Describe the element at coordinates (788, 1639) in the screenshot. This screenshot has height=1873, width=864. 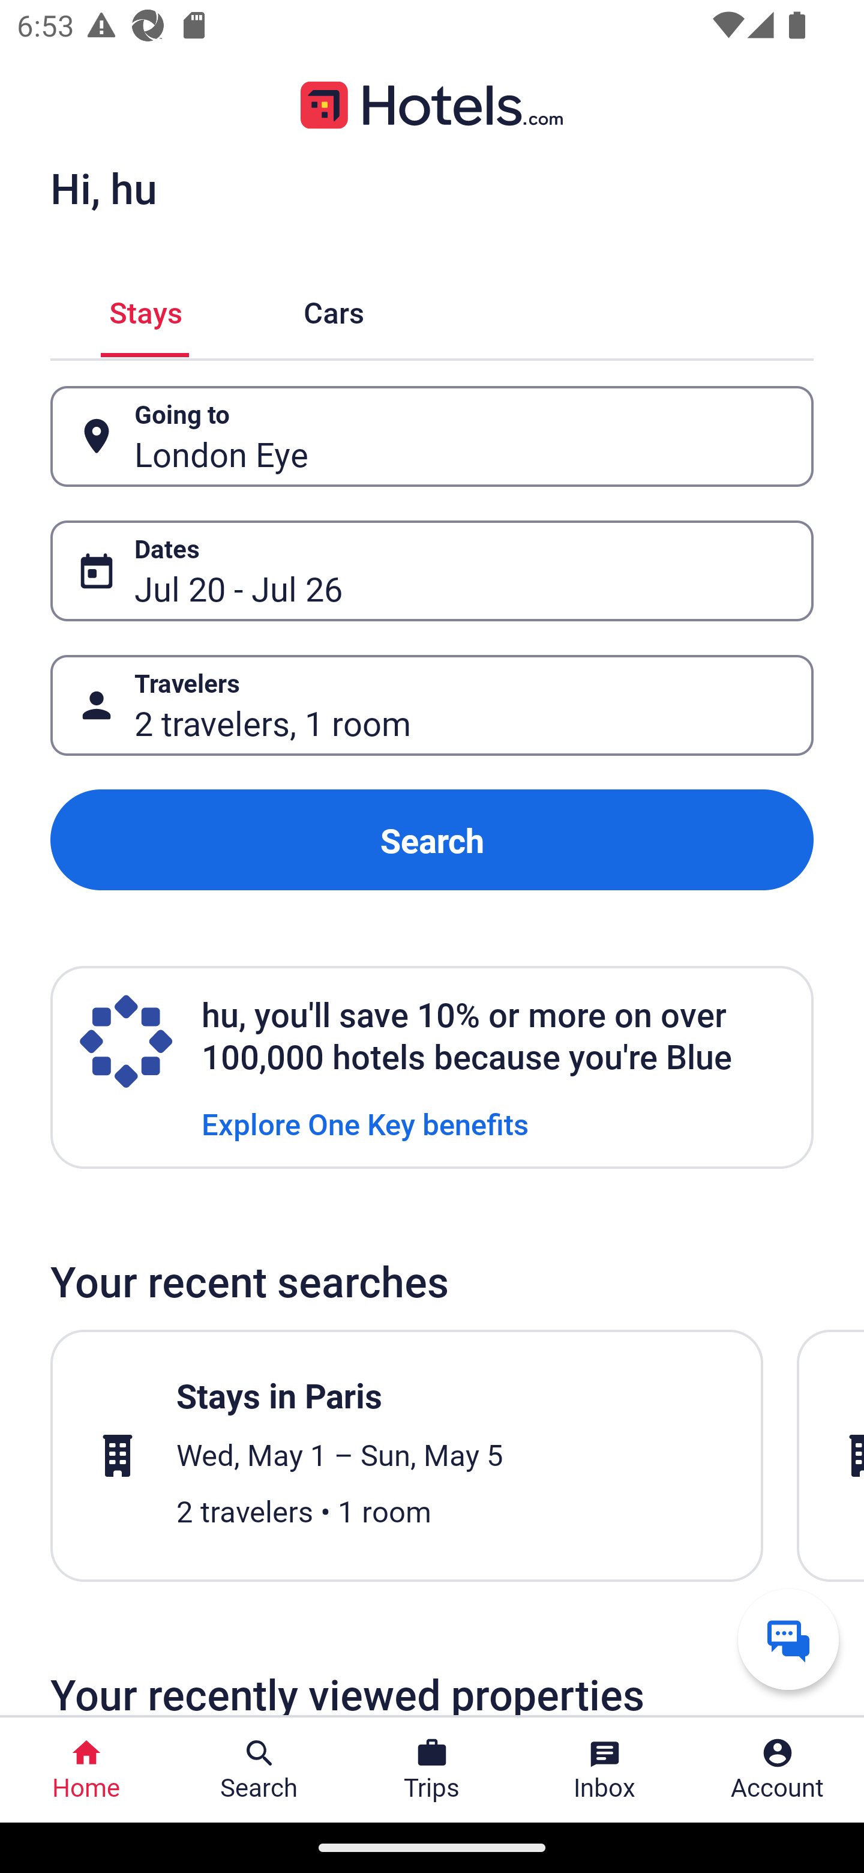
I see `Get help from a virtual agent` at that location.